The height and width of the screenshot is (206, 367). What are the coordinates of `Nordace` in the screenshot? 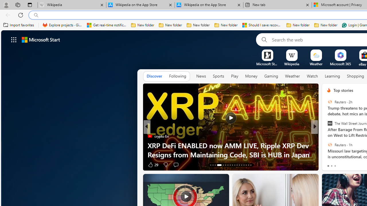 It's located at (331, 145).